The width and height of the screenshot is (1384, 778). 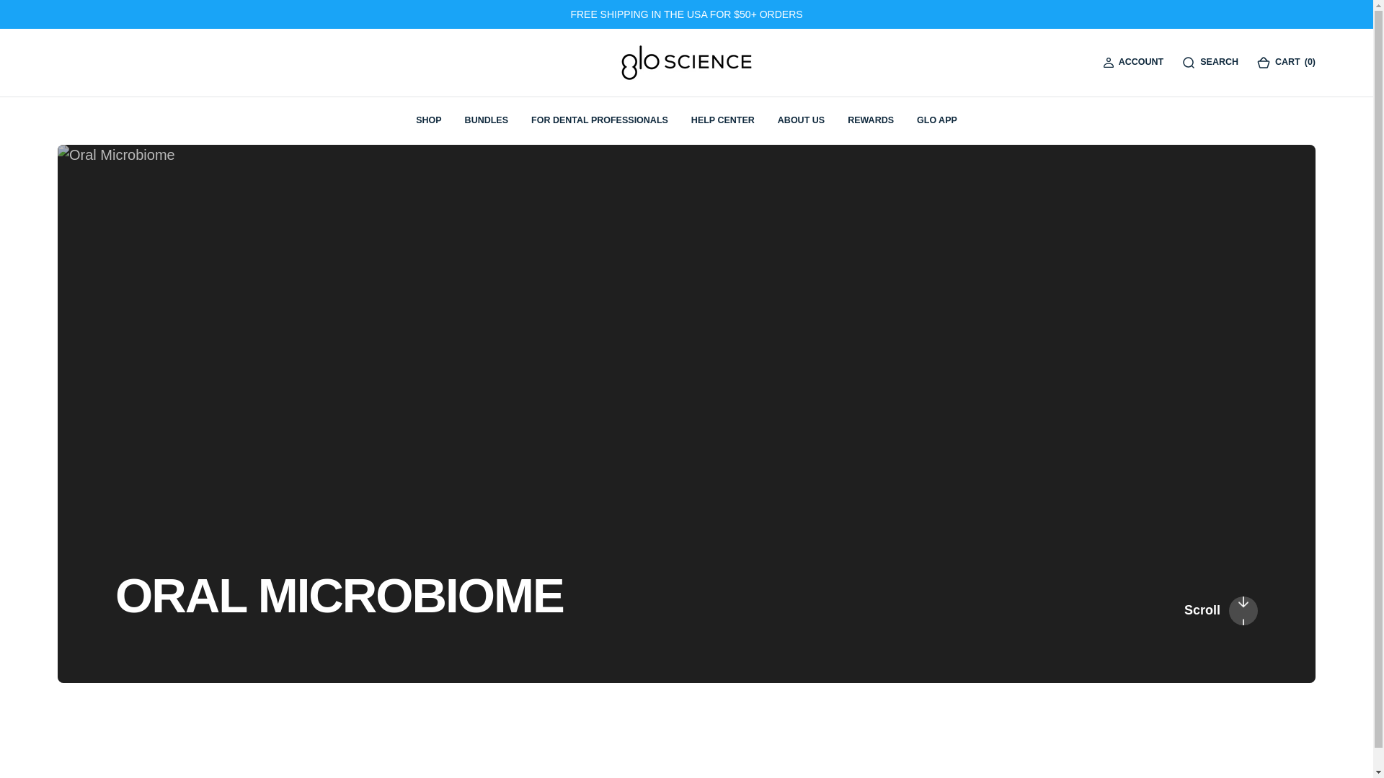 I want to click on GLO App, so click(x=937, y=120).